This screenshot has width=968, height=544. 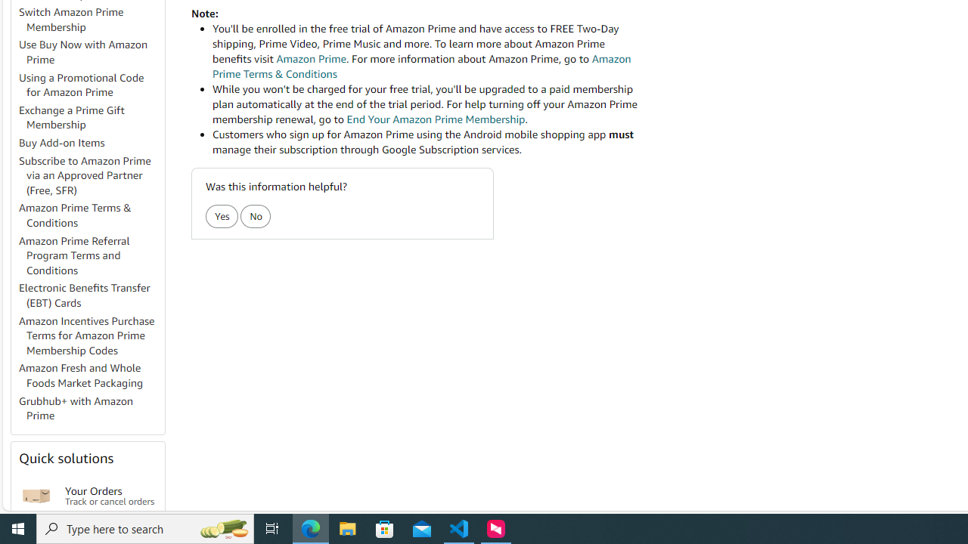 I want to click on Amazon Prime Referral Program Terms and Conditions, so click(x=74, y=255).